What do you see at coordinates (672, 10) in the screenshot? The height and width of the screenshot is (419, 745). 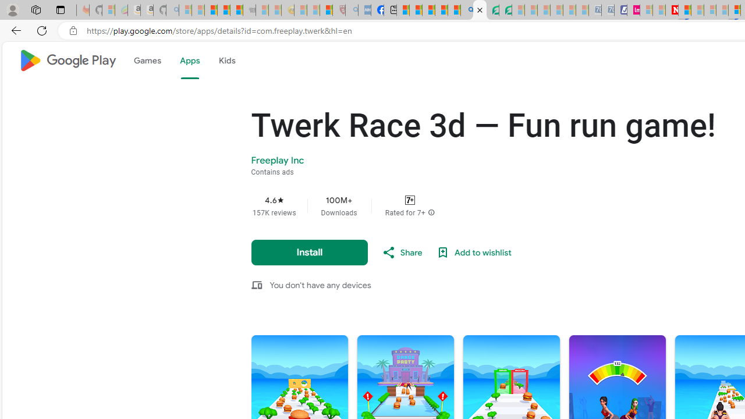 I see `Latest Politics News & Archive | Newsweek.com` at bounding box center [672, 10].